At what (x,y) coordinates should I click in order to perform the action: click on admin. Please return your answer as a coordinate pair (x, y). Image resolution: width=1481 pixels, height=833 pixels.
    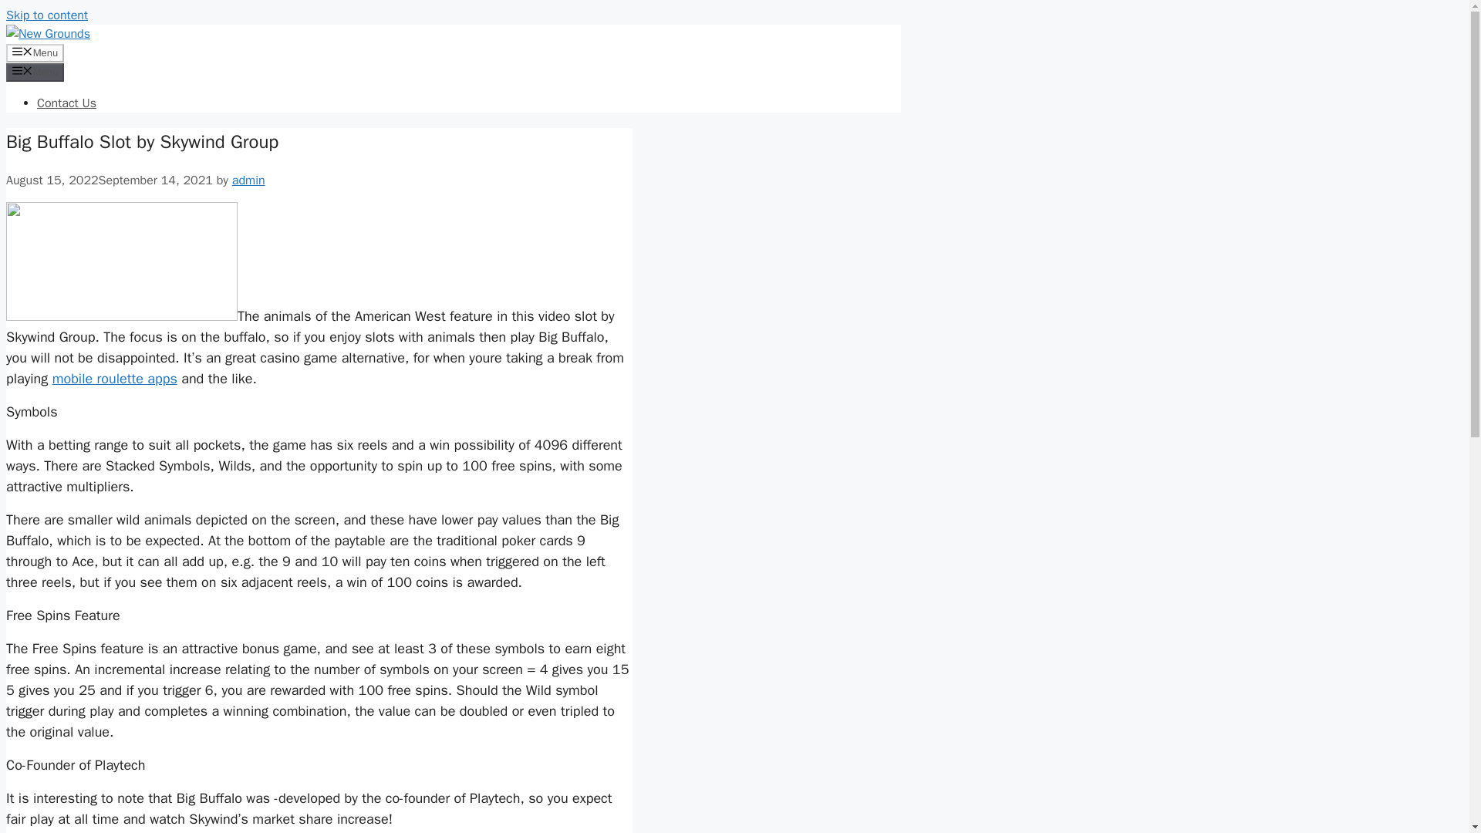
    Looking at the image, I should click on (248, 180).